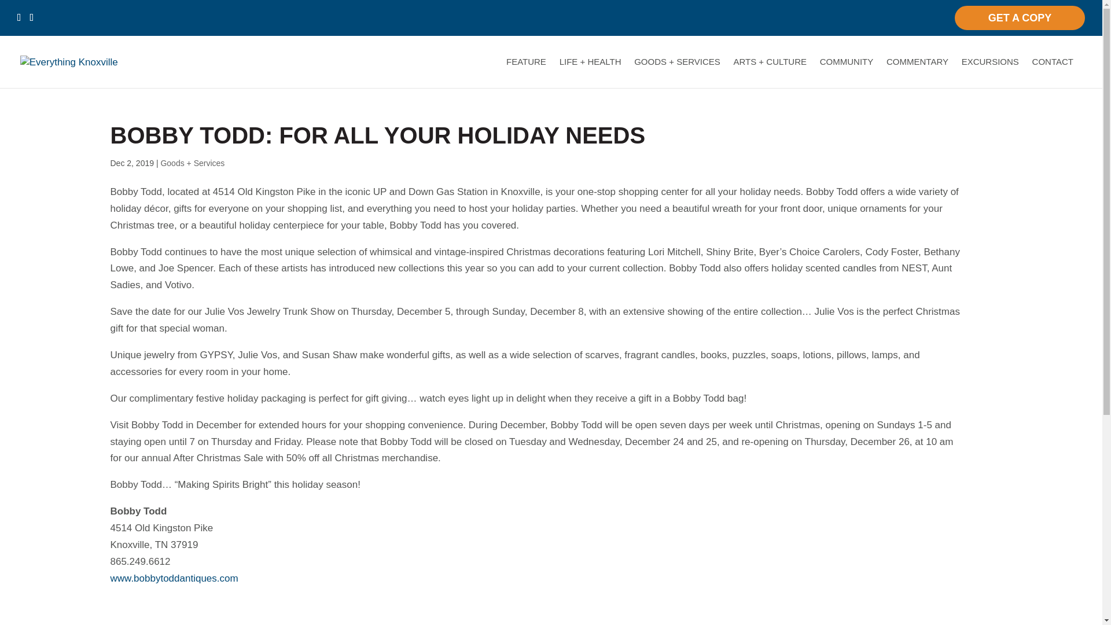  Describe the element at coordinates (846, 73) in the screenshot. I see `COMMUNITY` at that location.